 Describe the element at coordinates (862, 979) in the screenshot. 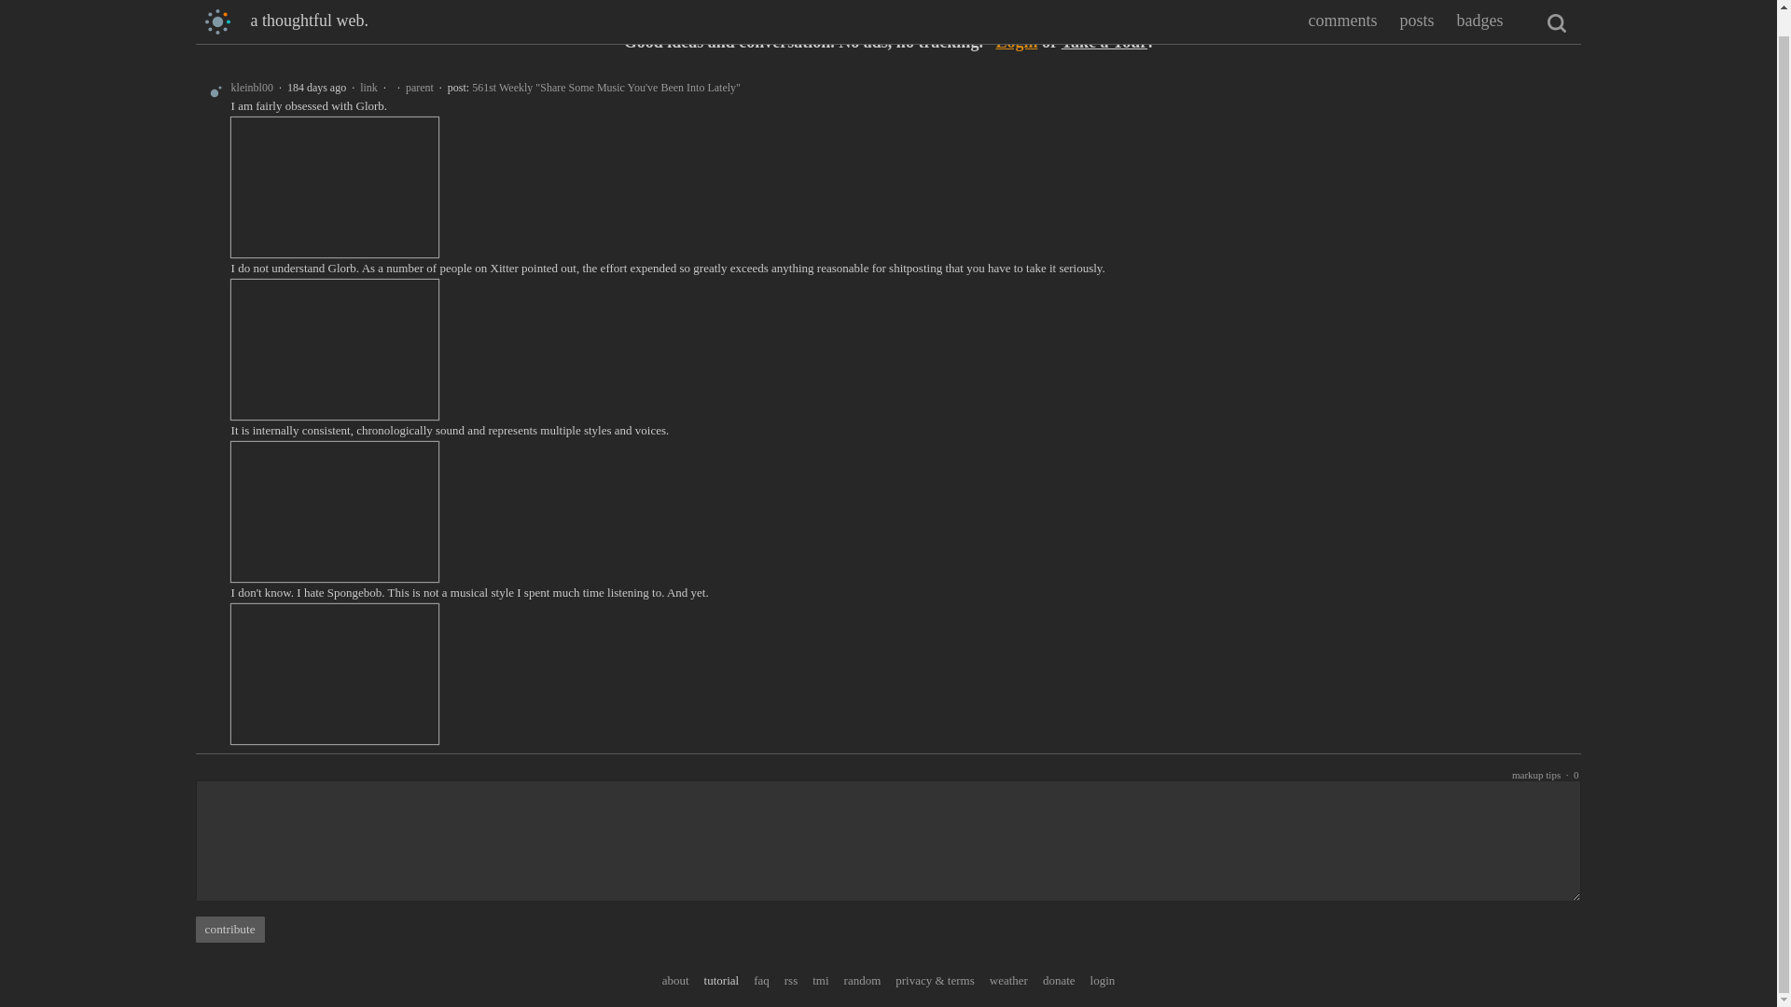

I see `random` at that location.